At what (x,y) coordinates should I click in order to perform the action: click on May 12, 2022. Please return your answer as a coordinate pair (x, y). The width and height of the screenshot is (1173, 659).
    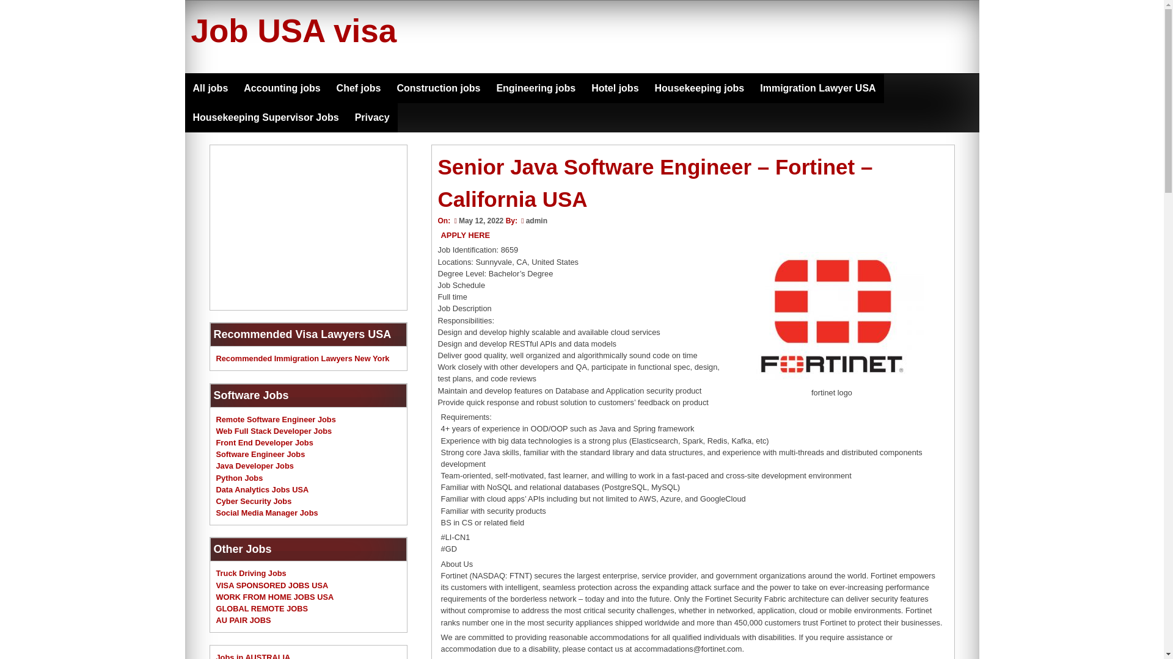
    Looking at the image, I should click on (477, 221).